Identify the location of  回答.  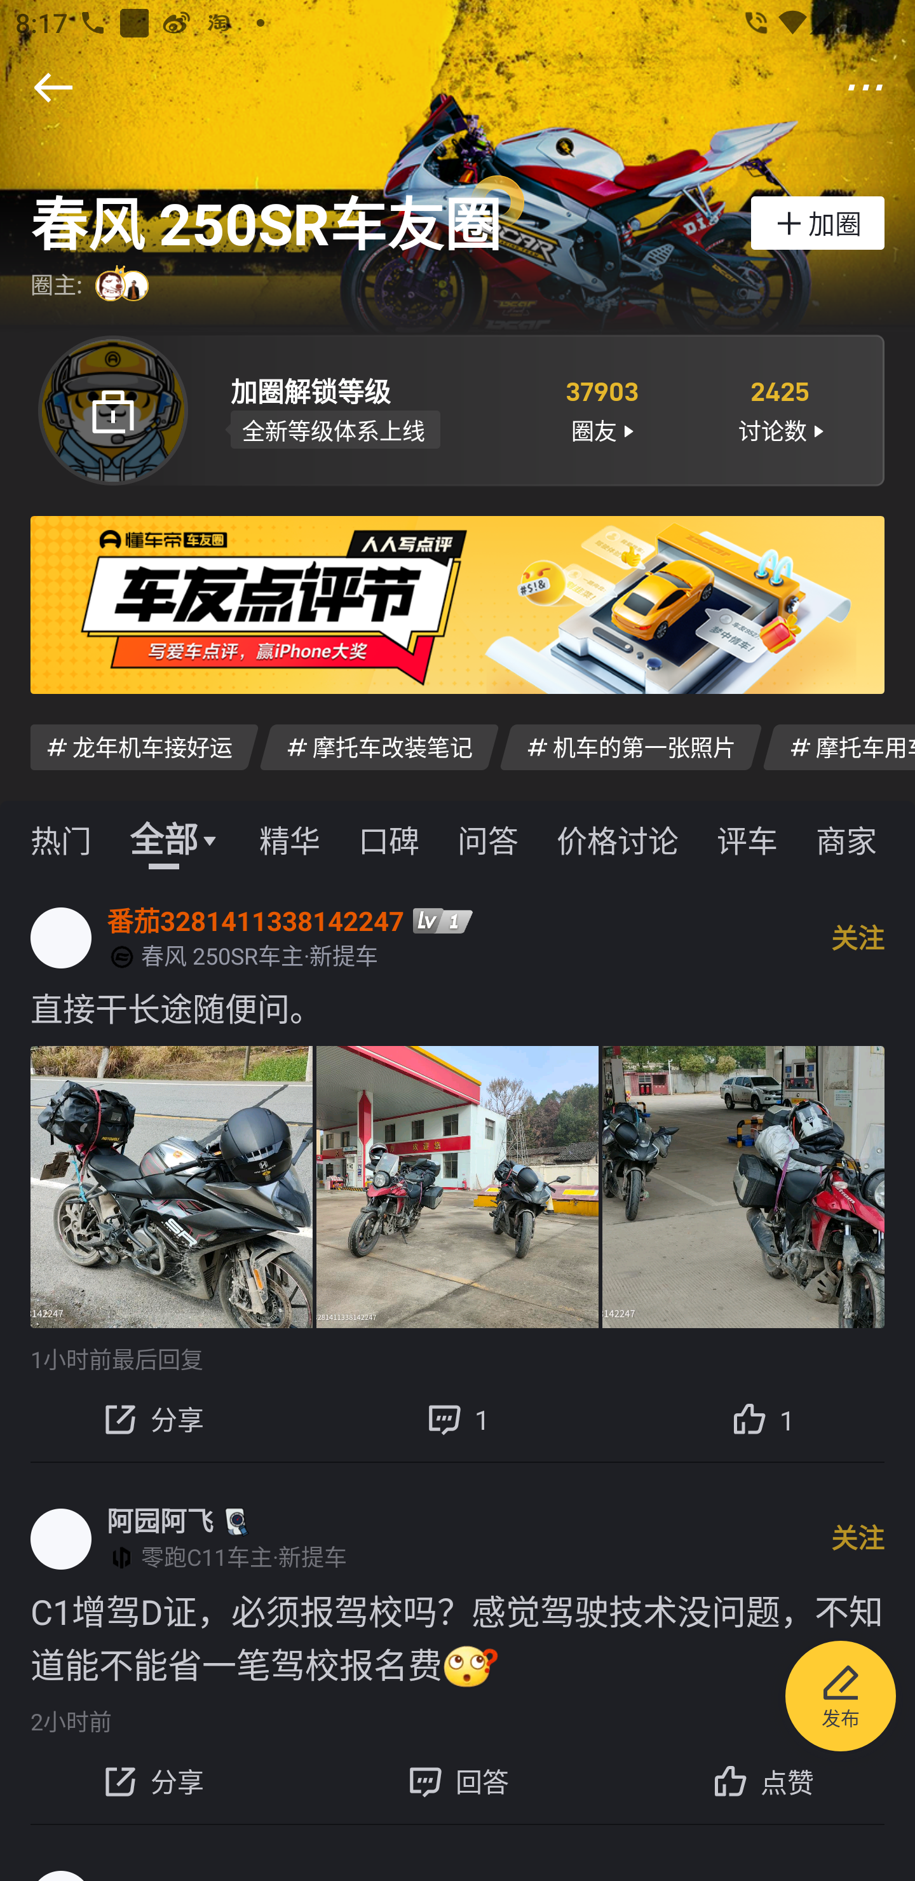
(457, 1782).